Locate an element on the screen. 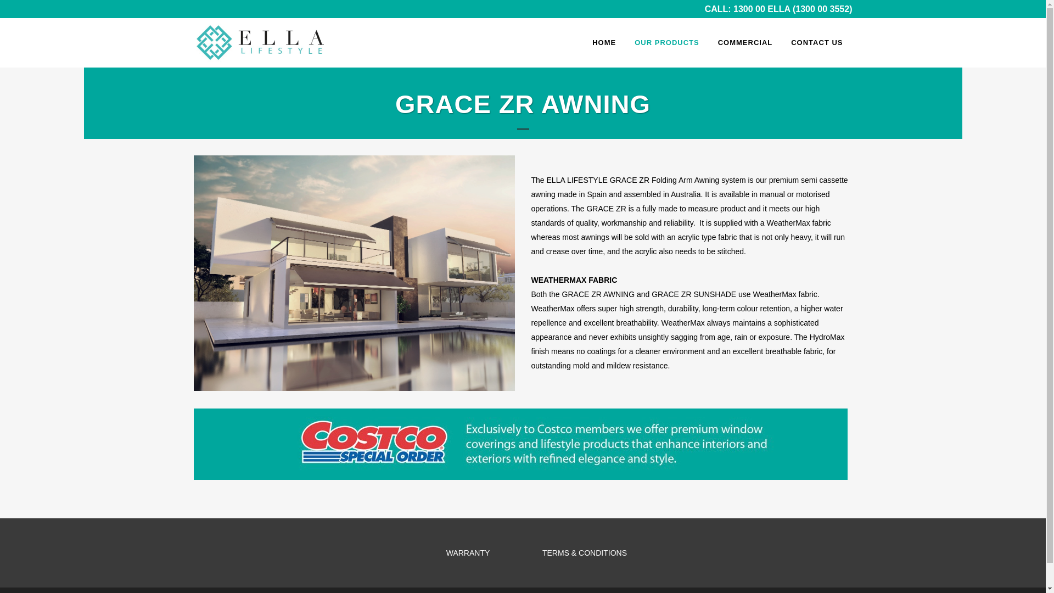  OUR PRODUCTS is located at coordinates (666, 43).